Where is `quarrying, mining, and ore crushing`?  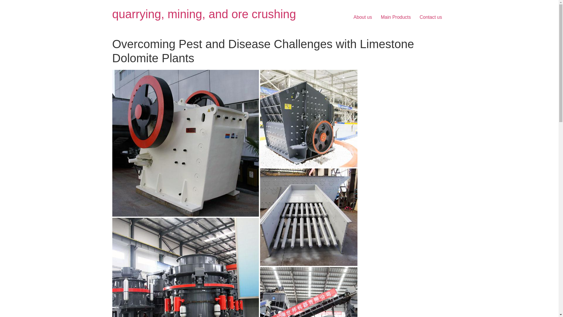 quarrying, mining, and ore crushing is located at coordinates (204, 14).